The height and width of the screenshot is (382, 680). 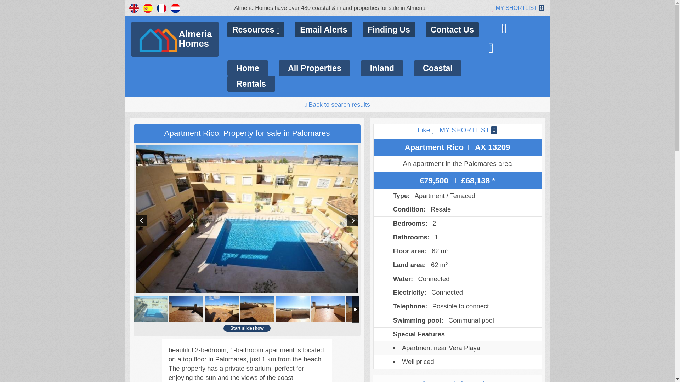 I want to click on Email Alerts, so click(x=382, y=68).